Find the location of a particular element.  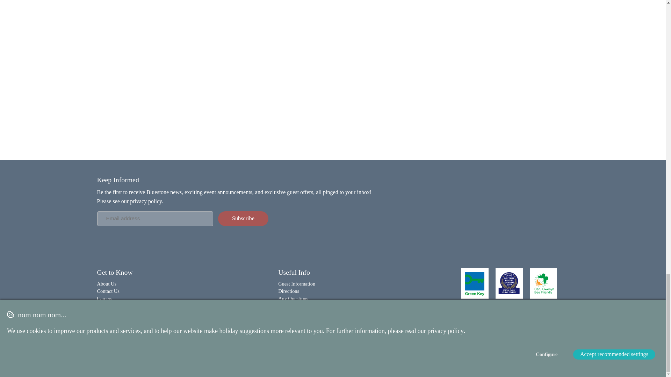

Any Questions is located at coordinates (293, 298).